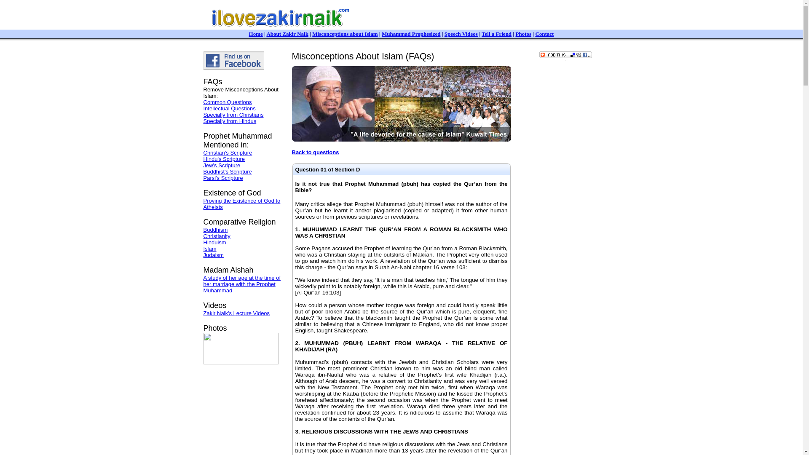  I want to click on Intellectual Questions, so click(229, 108).